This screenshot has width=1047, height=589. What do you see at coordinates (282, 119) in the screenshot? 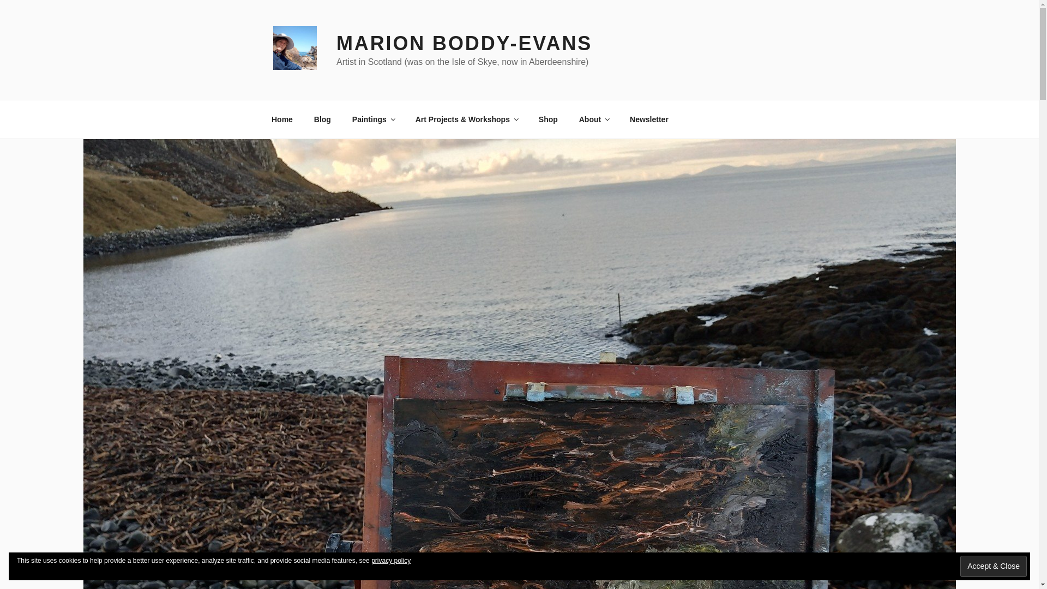
I see `Home` at bounding box center [282, 119].